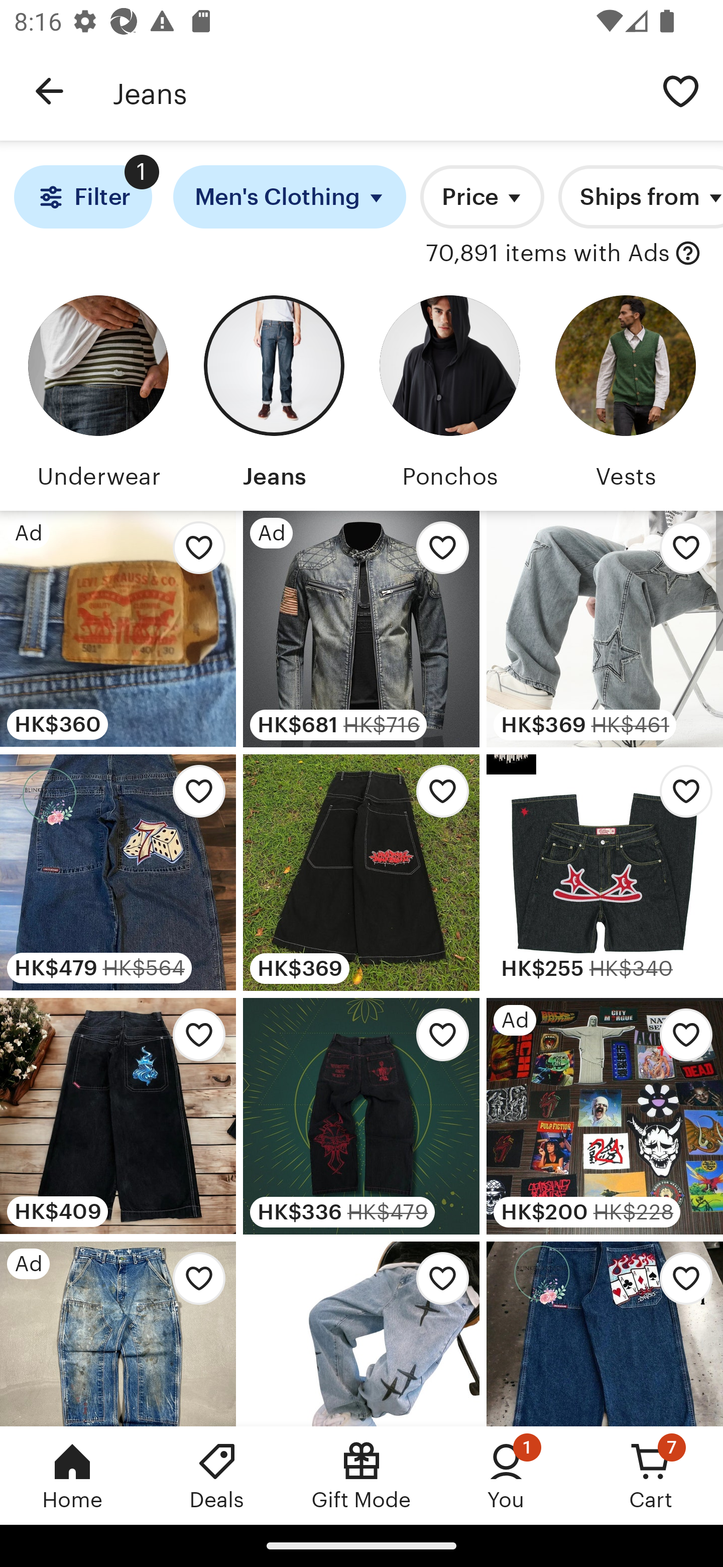  What do you see at coordinates (548, 254) in the screenshot?
I see `70,891 items with Ads` at bounding box center [548, 254].